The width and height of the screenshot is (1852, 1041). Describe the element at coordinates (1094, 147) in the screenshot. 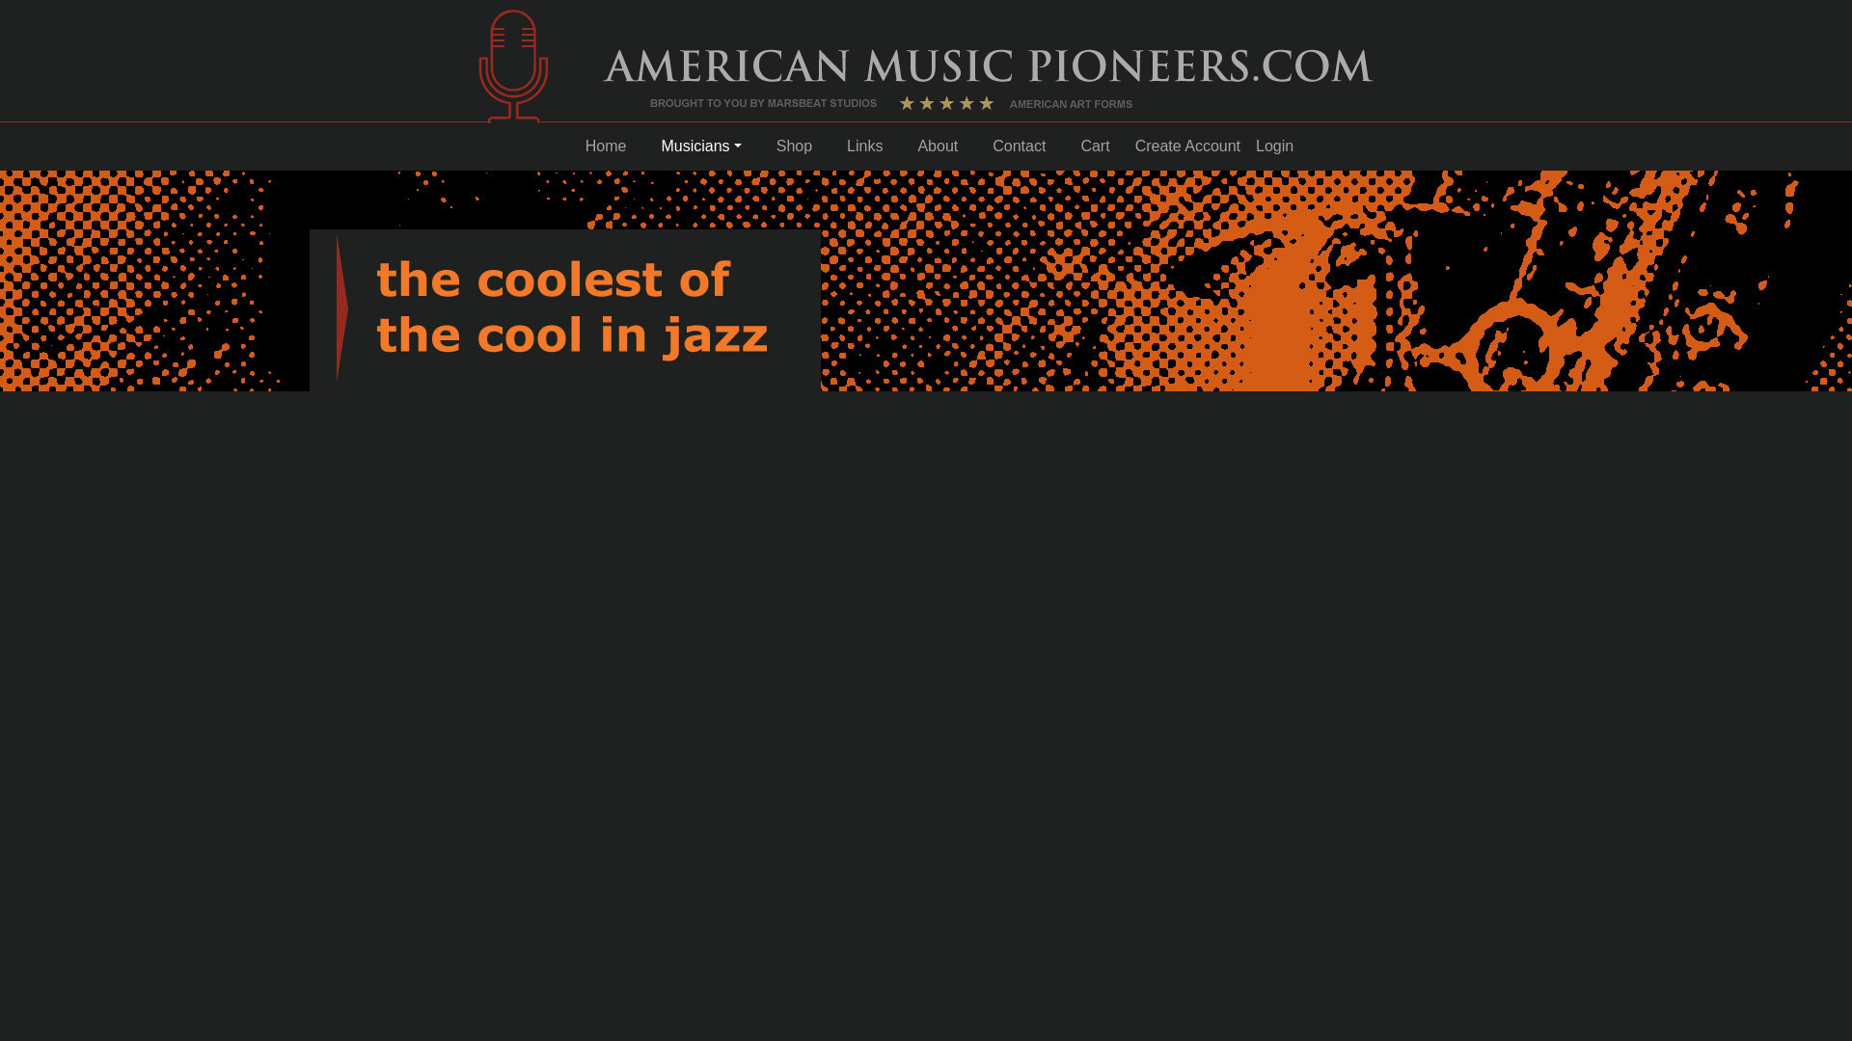

I see `Cart` at that location.